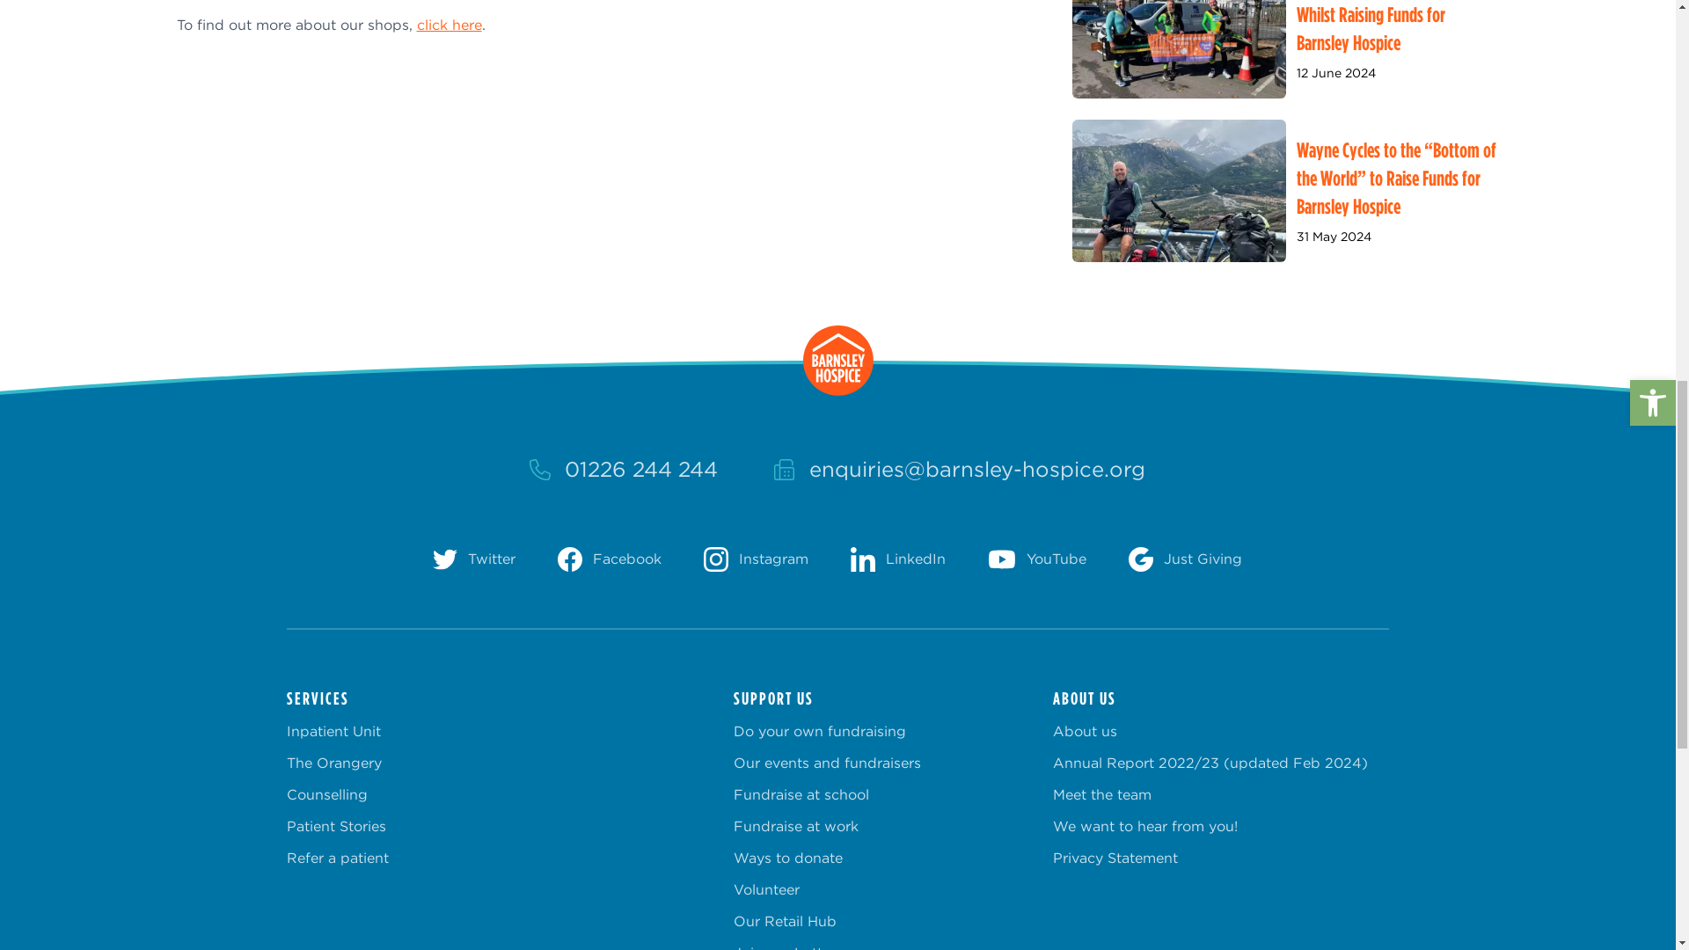 This screenshot has height=950, width=1689. What do you see at coordinates (609, 559) in the screenshot?
I see `Facebook` at bounding box center [609, 559].